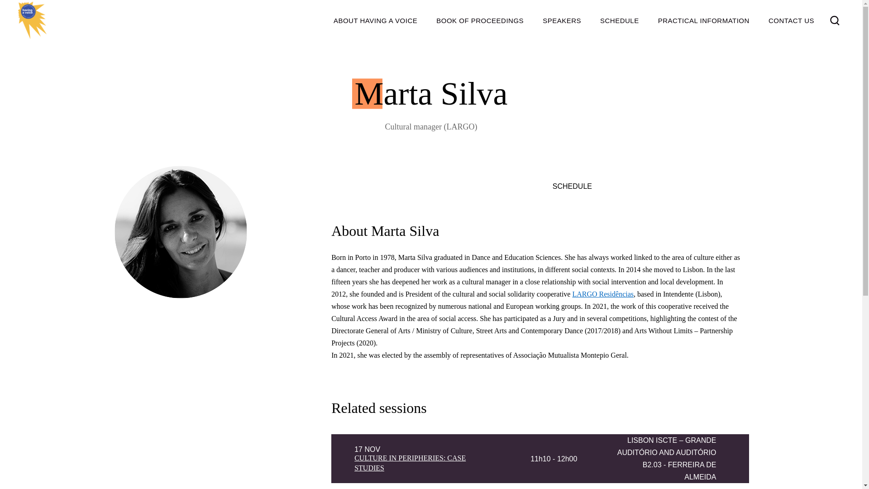 This screenshot has width=869, height=489. What do you see at coordinates (562, 20) in the screenshot?
I see `SPEAKERS` at bounding box center [562, 20].